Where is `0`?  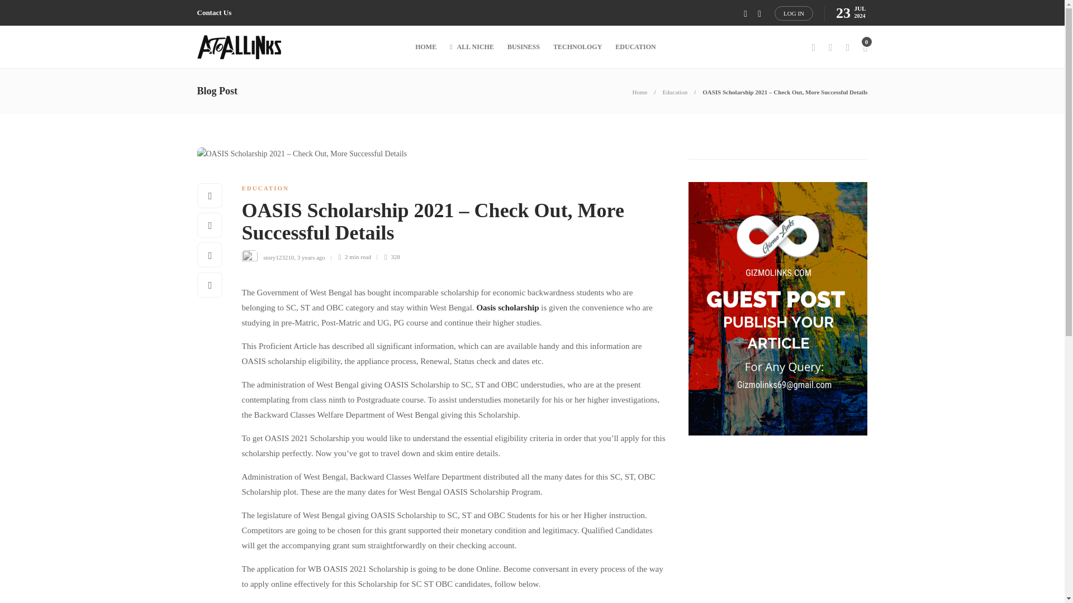 0 is located at coordinates (865, 47).